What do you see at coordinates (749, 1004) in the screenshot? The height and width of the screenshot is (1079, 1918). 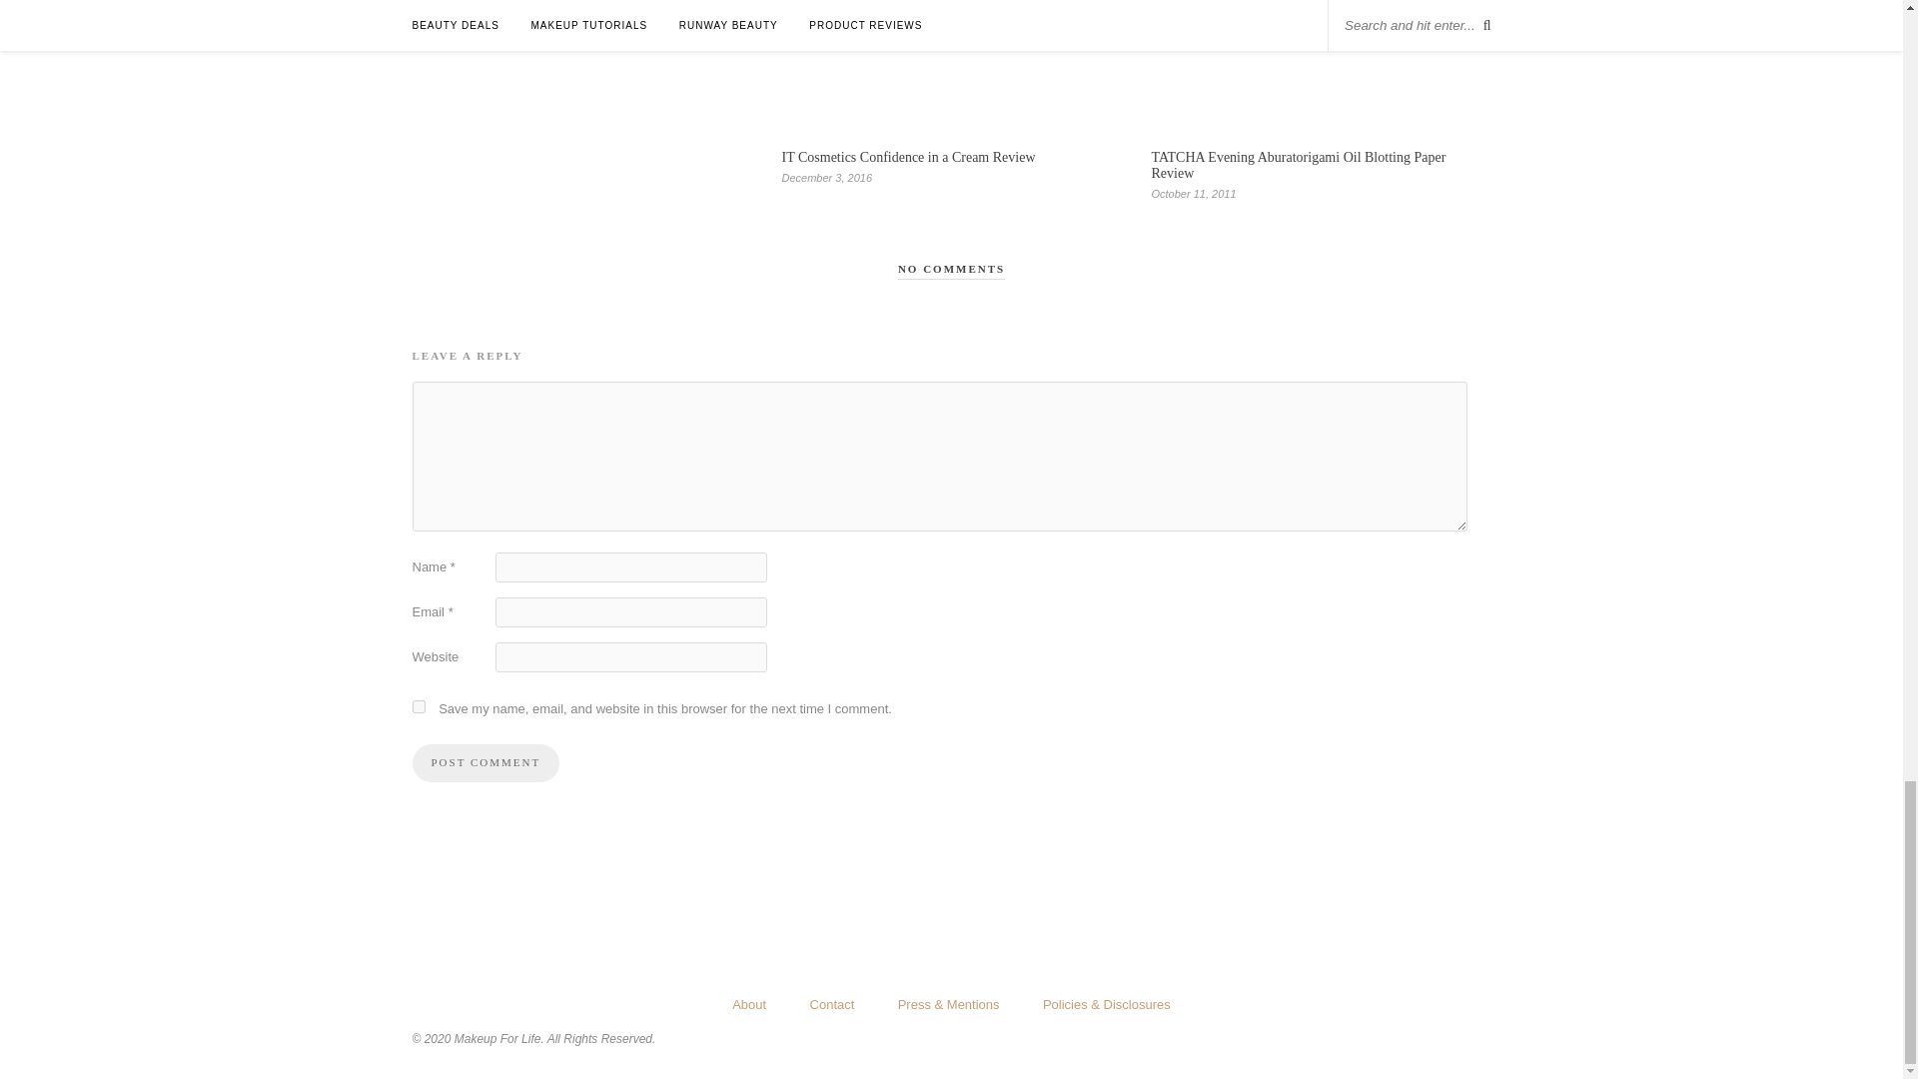 I see `About` at bounding box center [749, 1004].